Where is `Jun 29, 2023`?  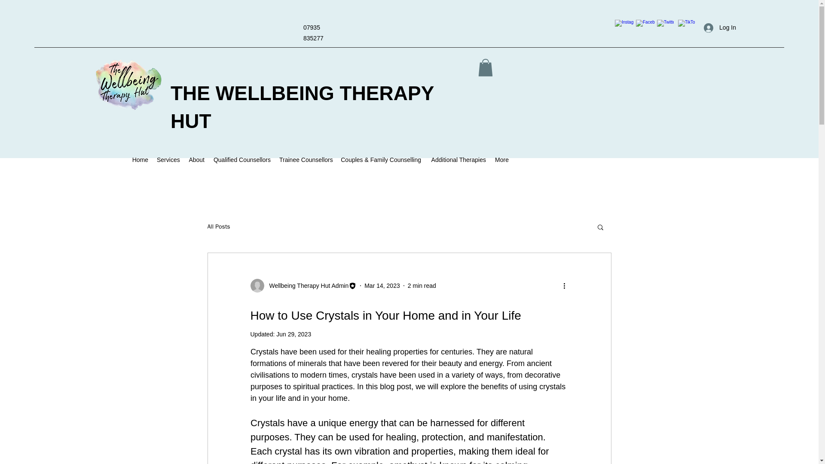 Jun 29, 2023 is located at coordinates (293, 334).